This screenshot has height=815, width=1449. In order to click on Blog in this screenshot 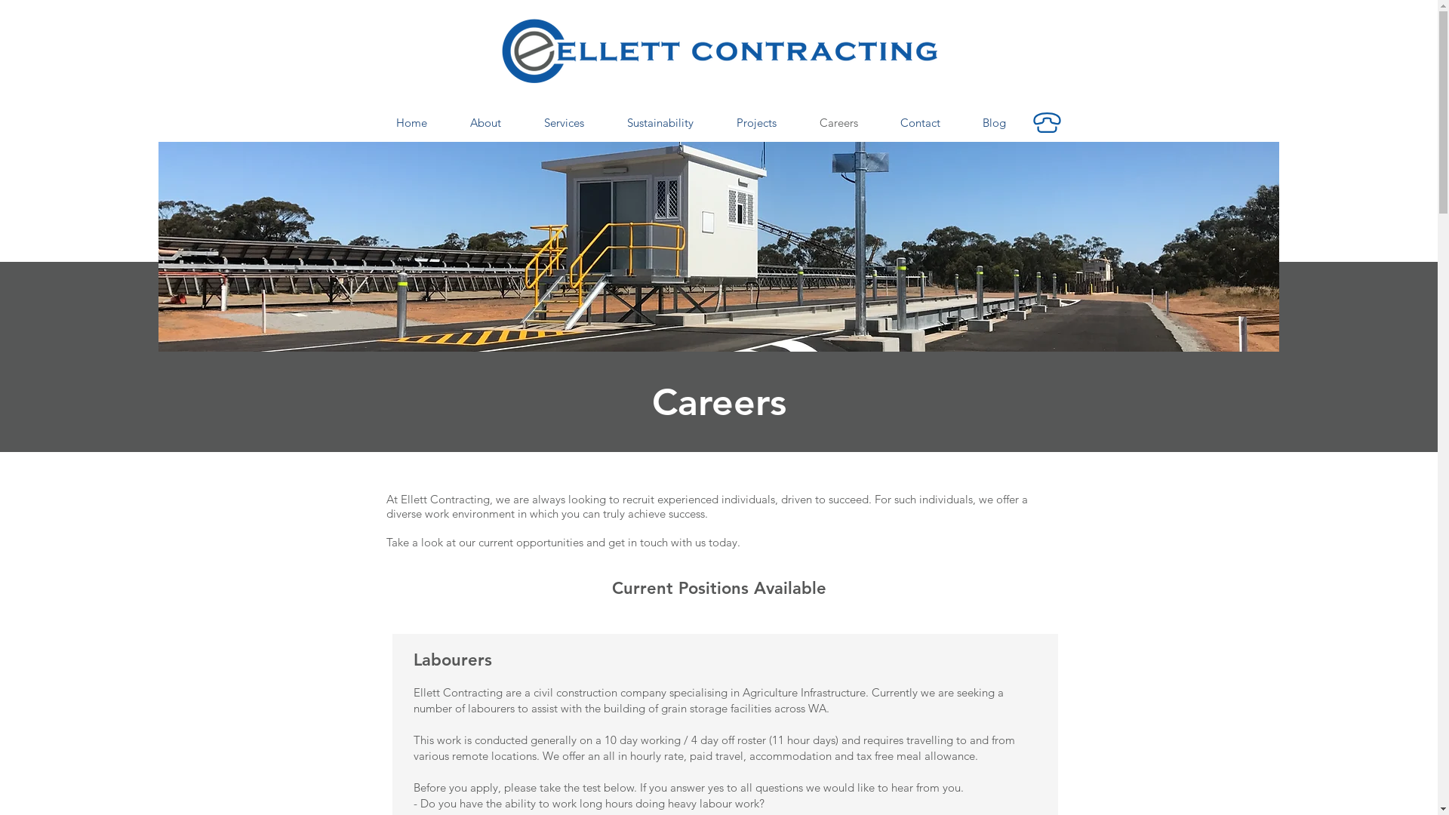, I will do `click(995, 123)`.